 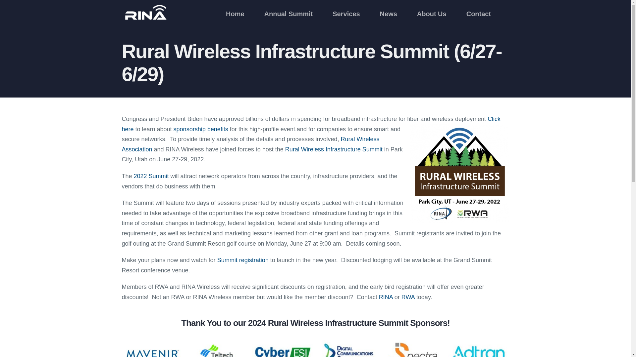 I want to click on RINA, so click(x=386, y=297).